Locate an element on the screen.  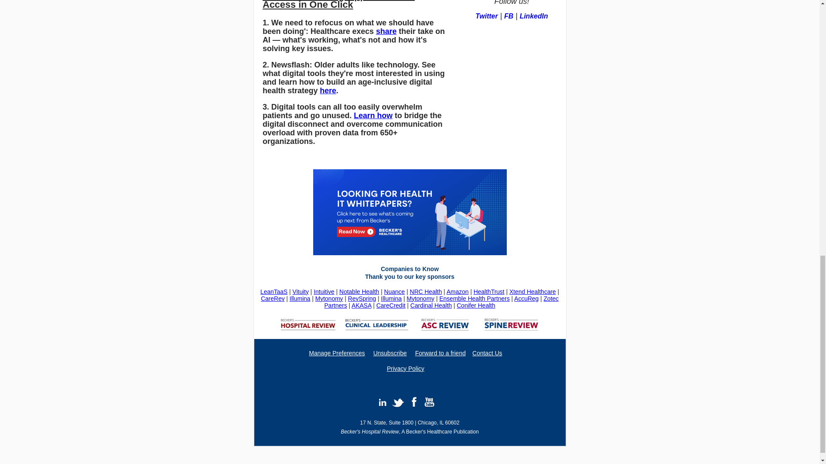
Intuitive is located at coordinates (324, 291).